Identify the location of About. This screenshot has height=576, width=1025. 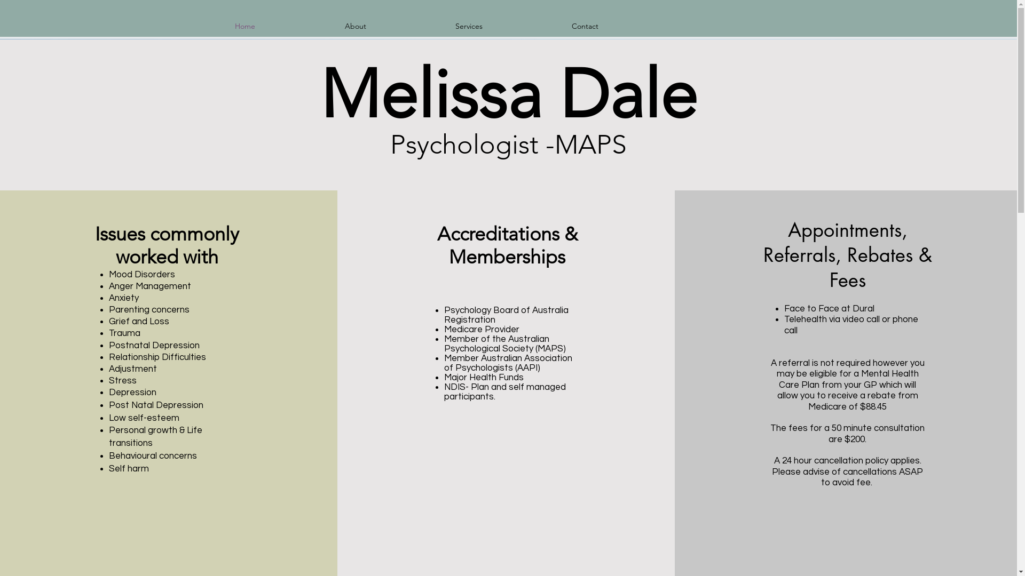
(356, 26).